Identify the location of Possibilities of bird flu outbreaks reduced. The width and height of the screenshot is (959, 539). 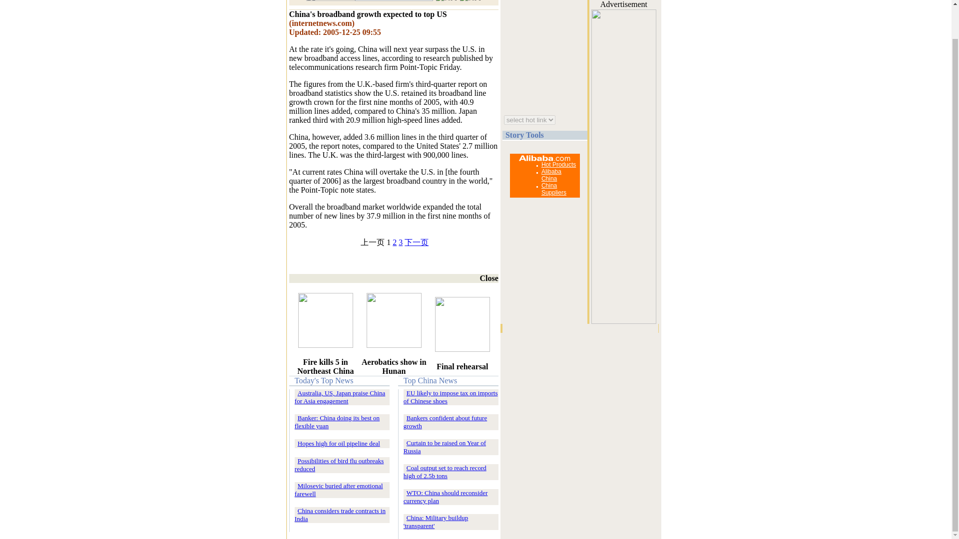
(339, 465).